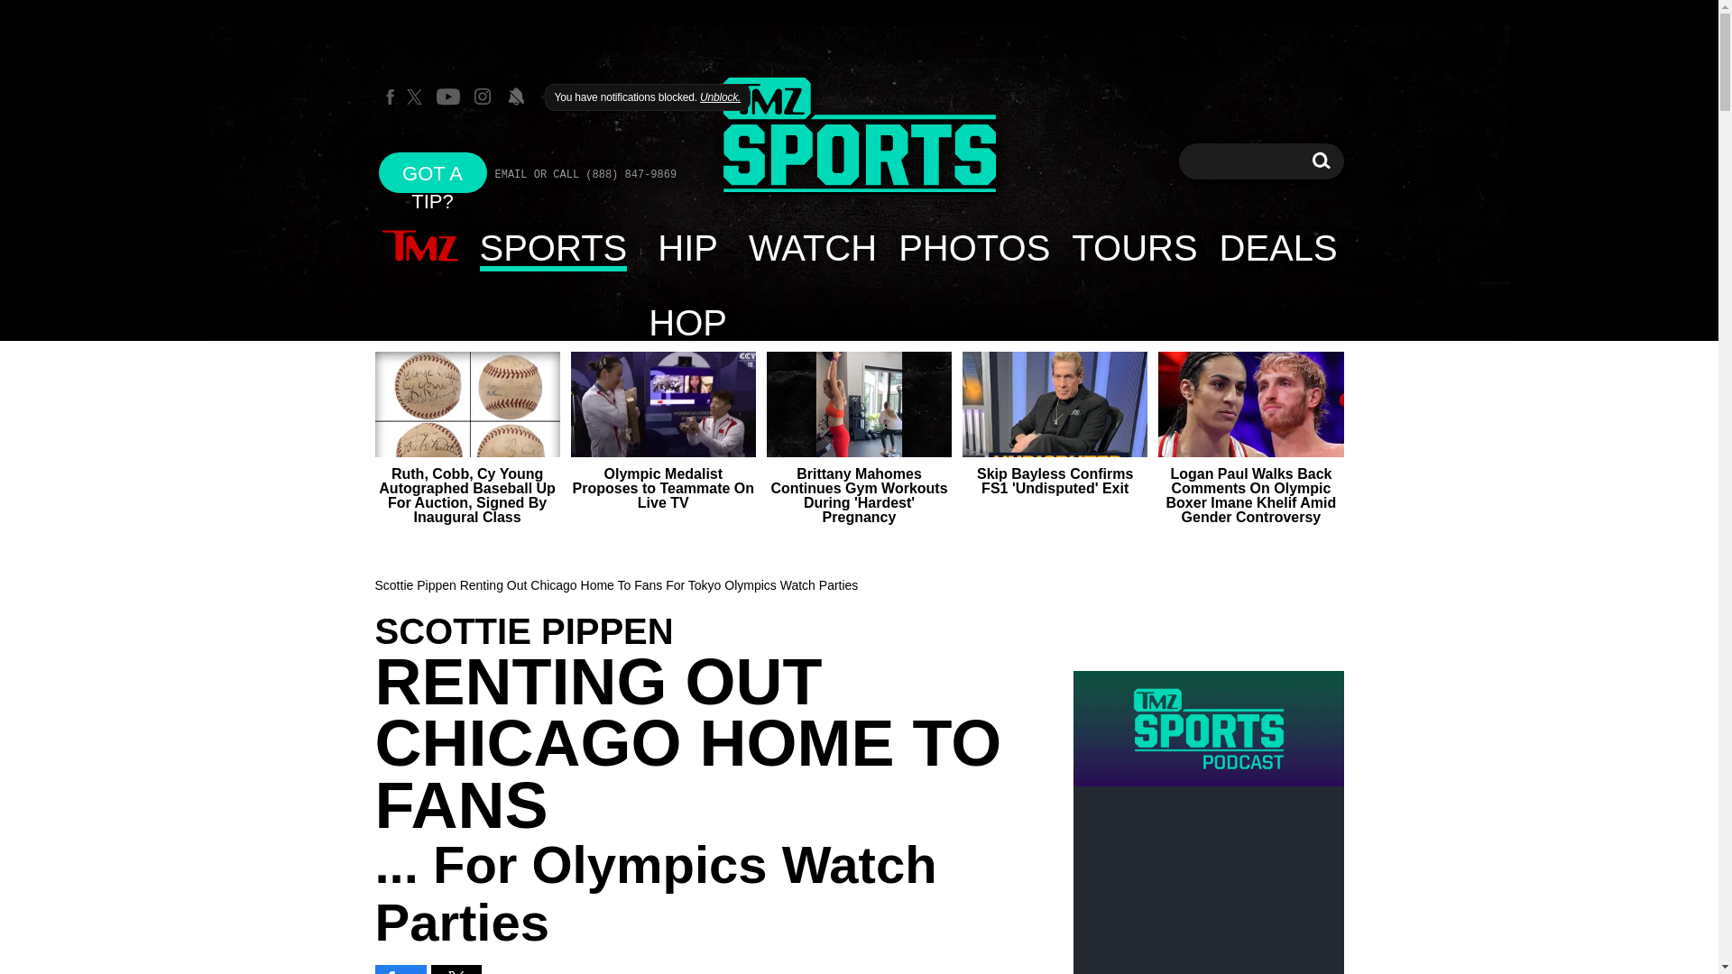 The height and width of the screenshot is (974, 1732). What do you see at coordinates (433, 171) in the screenshot?
I see `HIP HOP` at bounding box center [433, 171].